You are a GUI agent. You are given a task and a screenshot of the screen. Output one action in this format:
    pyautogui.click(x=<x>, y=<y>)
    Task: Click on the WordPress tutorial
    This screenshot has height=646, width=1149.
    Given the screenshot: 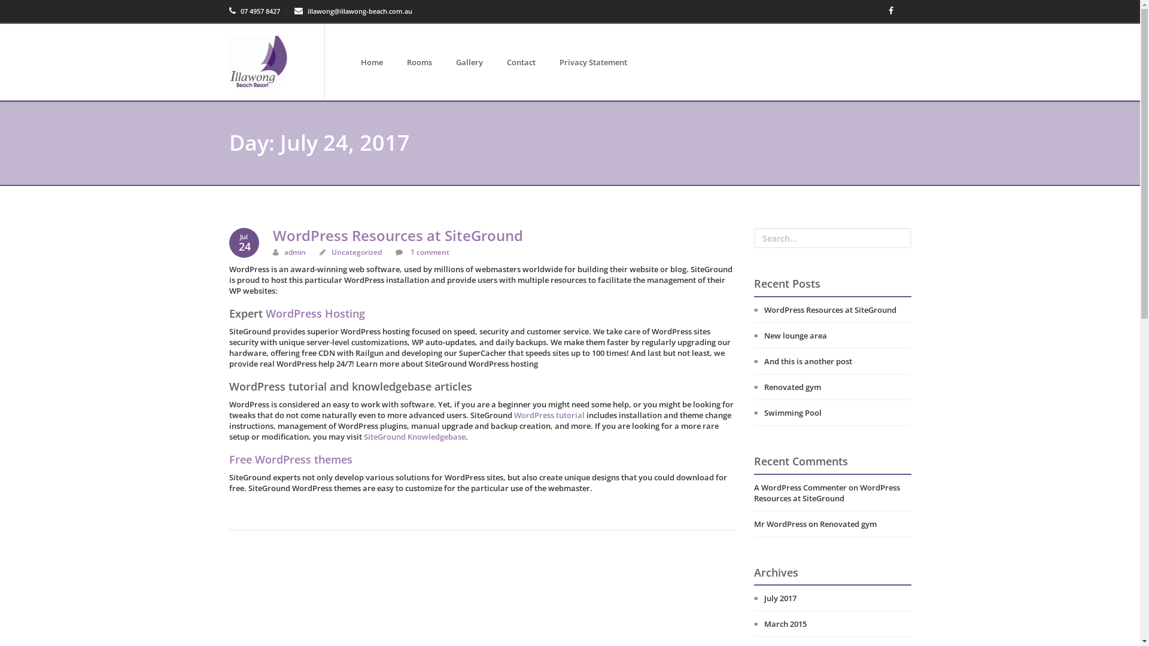 What is the action you would take?
    pyautogui.click(x=549, y=415)
    